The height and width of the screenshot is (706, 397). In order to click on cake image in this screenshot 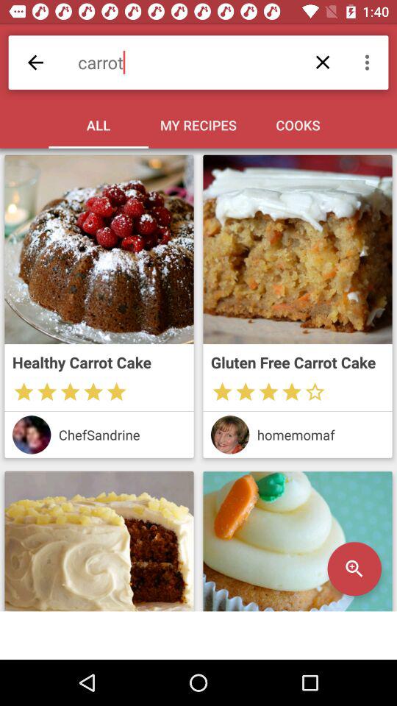, I will do `click(99, 541)`.